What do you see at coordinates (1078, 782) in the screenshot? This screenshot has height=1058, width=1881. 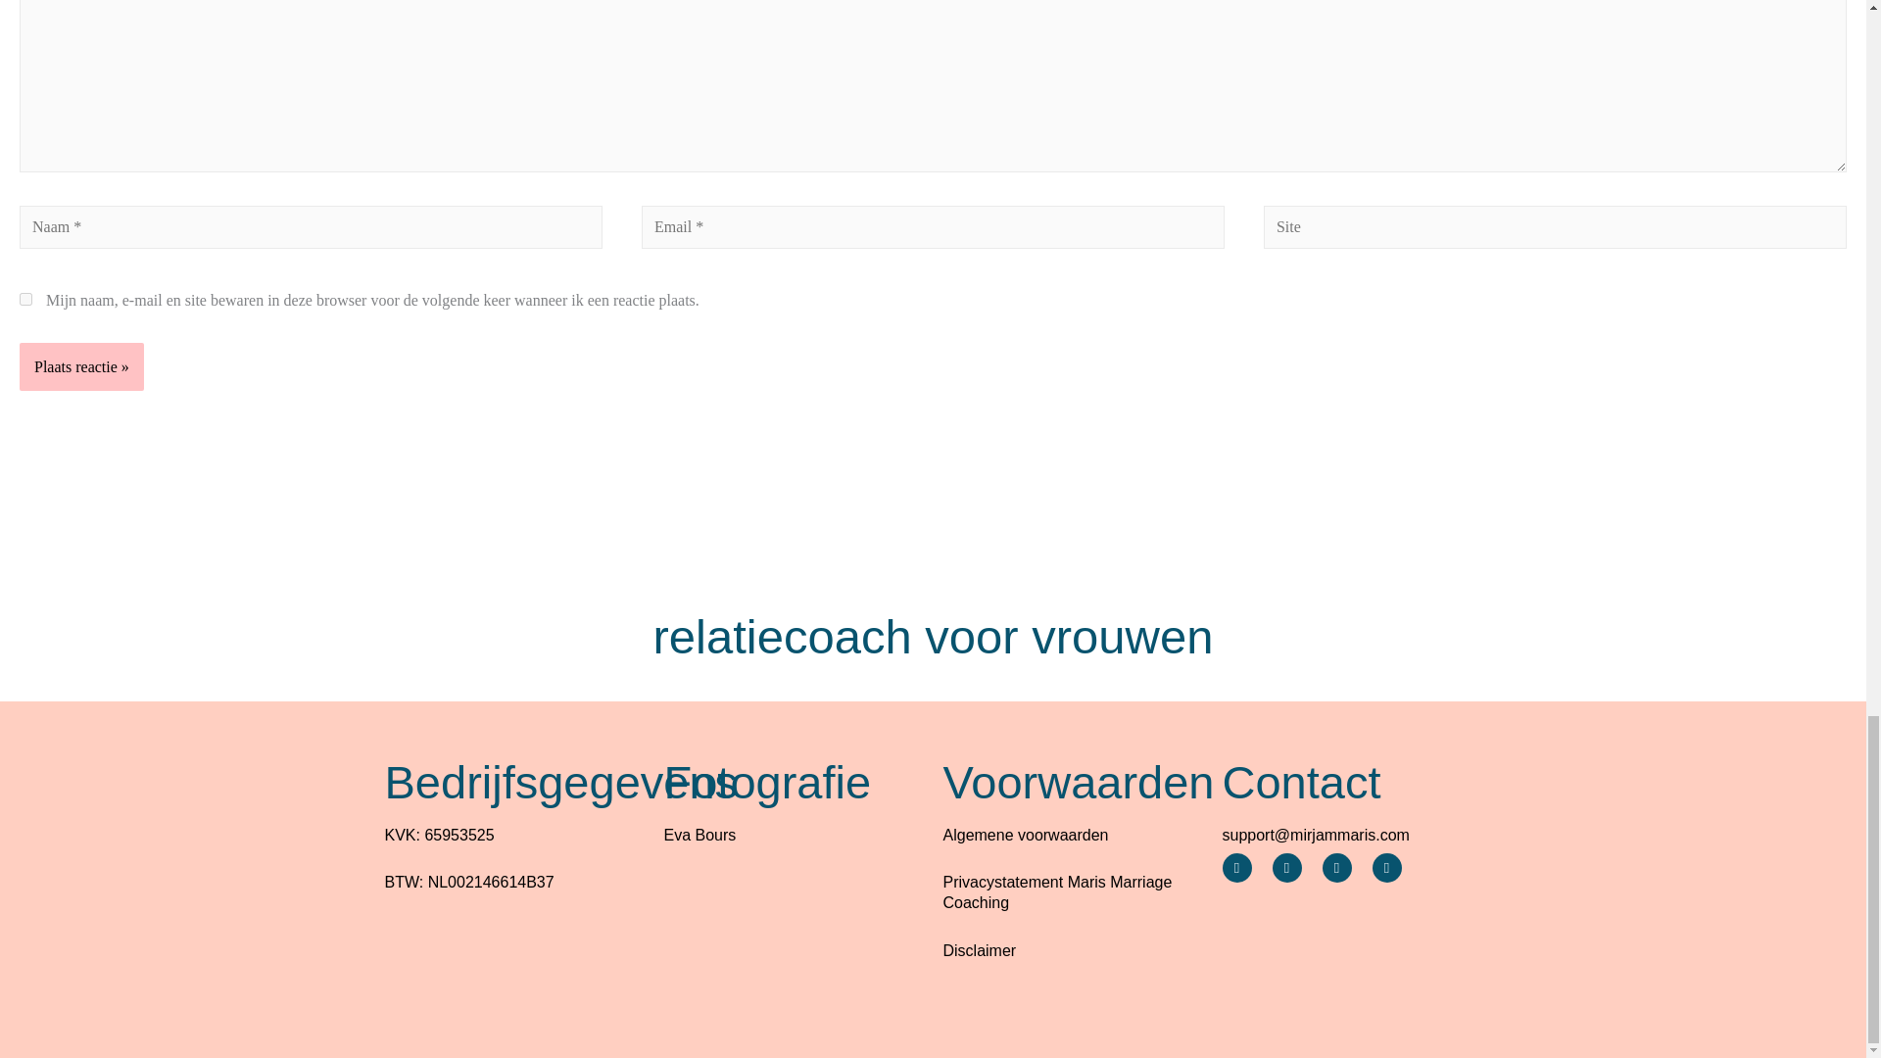 I see `Voorwaarden` at bounding box center [1078, 782].